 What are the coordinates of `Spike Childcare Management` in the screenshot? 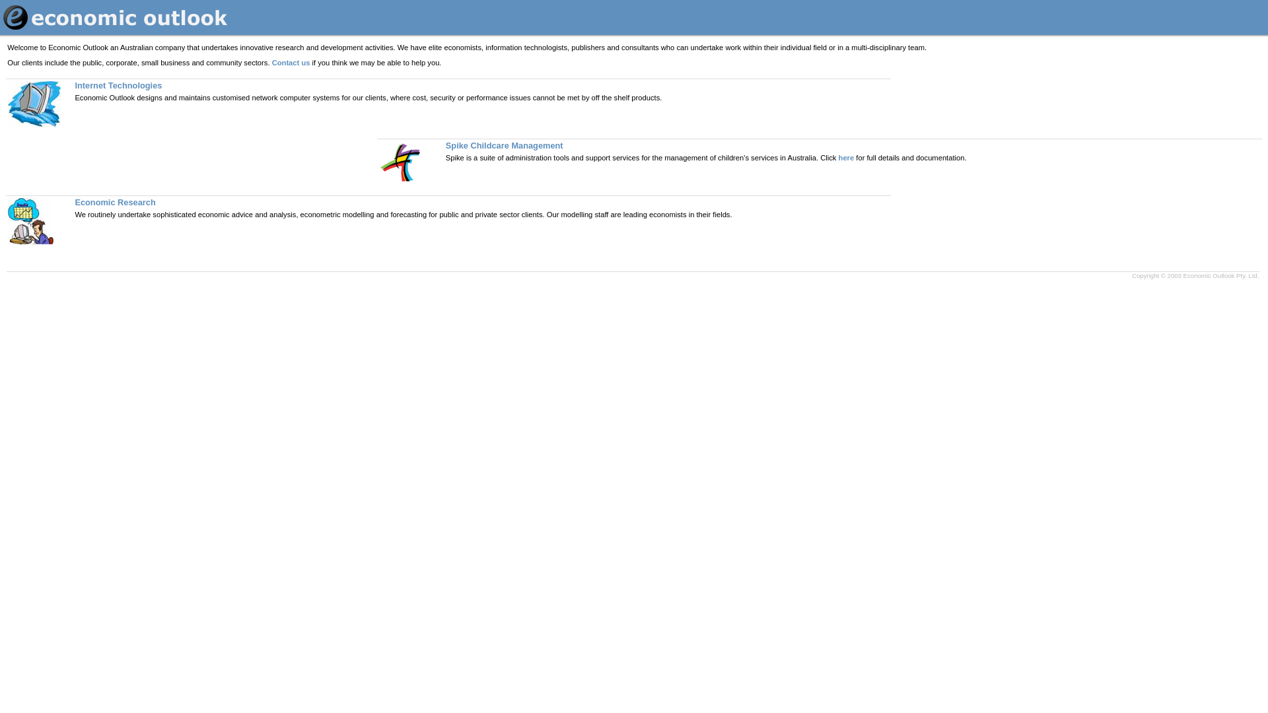 It's located at (505, 145).